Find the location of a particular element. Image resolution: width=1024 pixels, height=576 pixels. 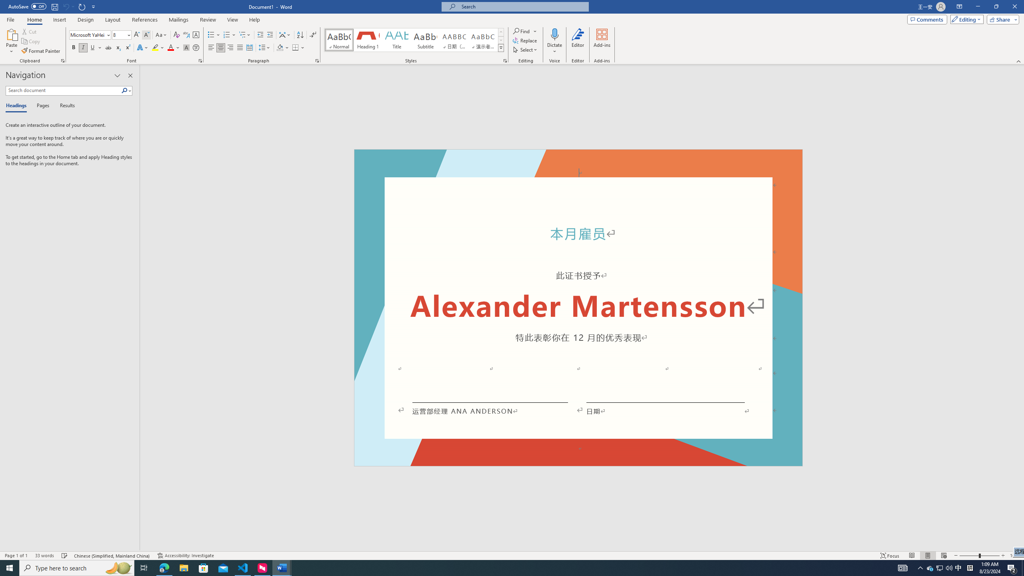

Mode is located at coordinates (966, 19).